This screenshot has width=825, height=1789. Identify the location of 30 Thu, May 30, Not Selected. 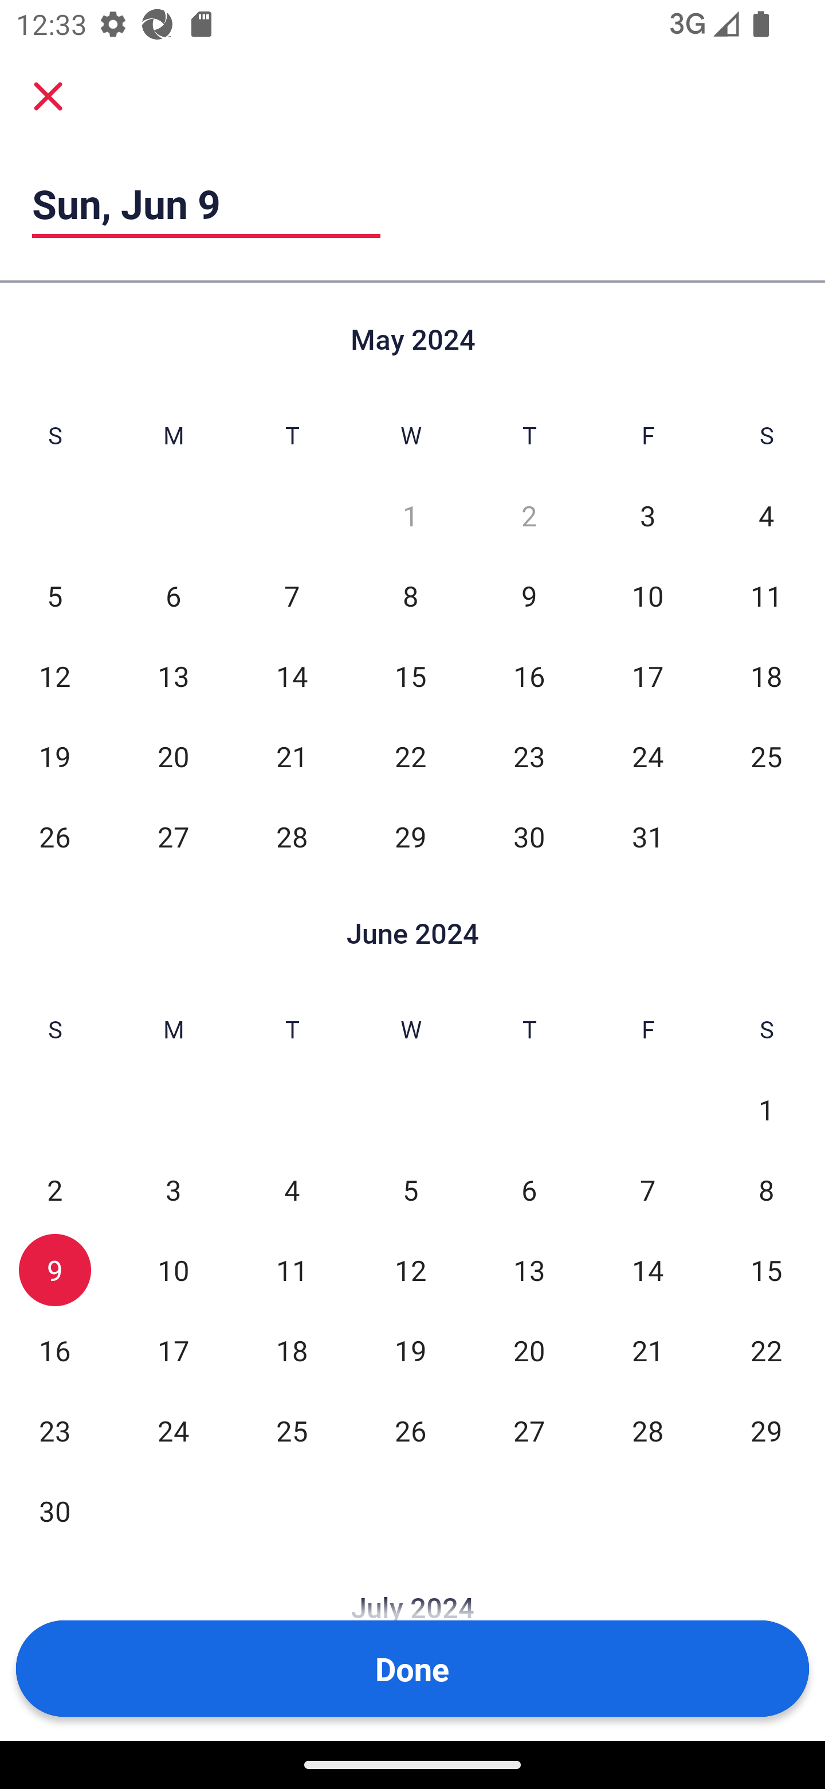
(529, 836).